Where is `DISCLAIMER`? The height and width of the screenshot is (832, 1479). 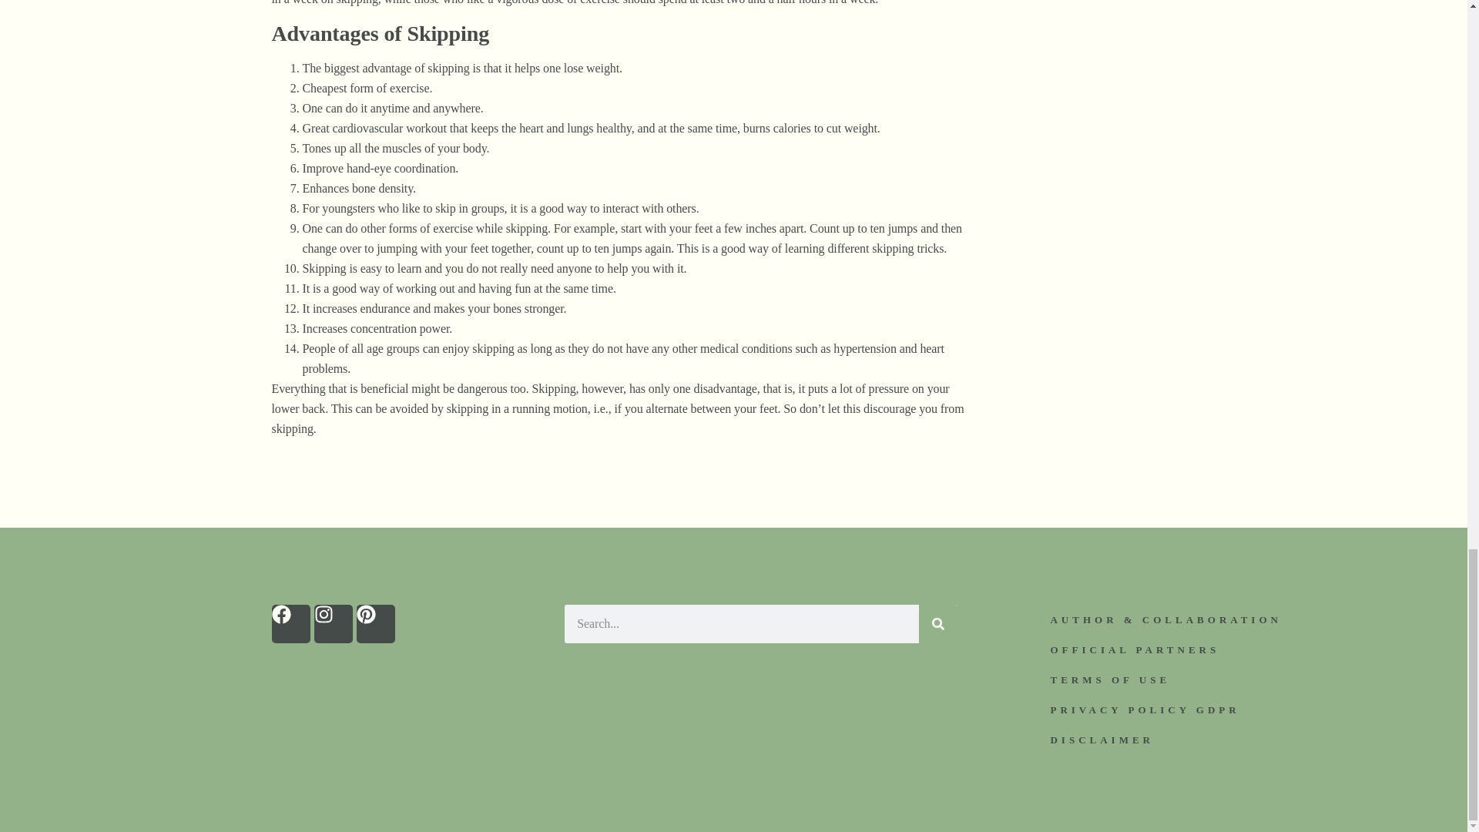
DISCLAIMER is located at coordinates (1102, 740).